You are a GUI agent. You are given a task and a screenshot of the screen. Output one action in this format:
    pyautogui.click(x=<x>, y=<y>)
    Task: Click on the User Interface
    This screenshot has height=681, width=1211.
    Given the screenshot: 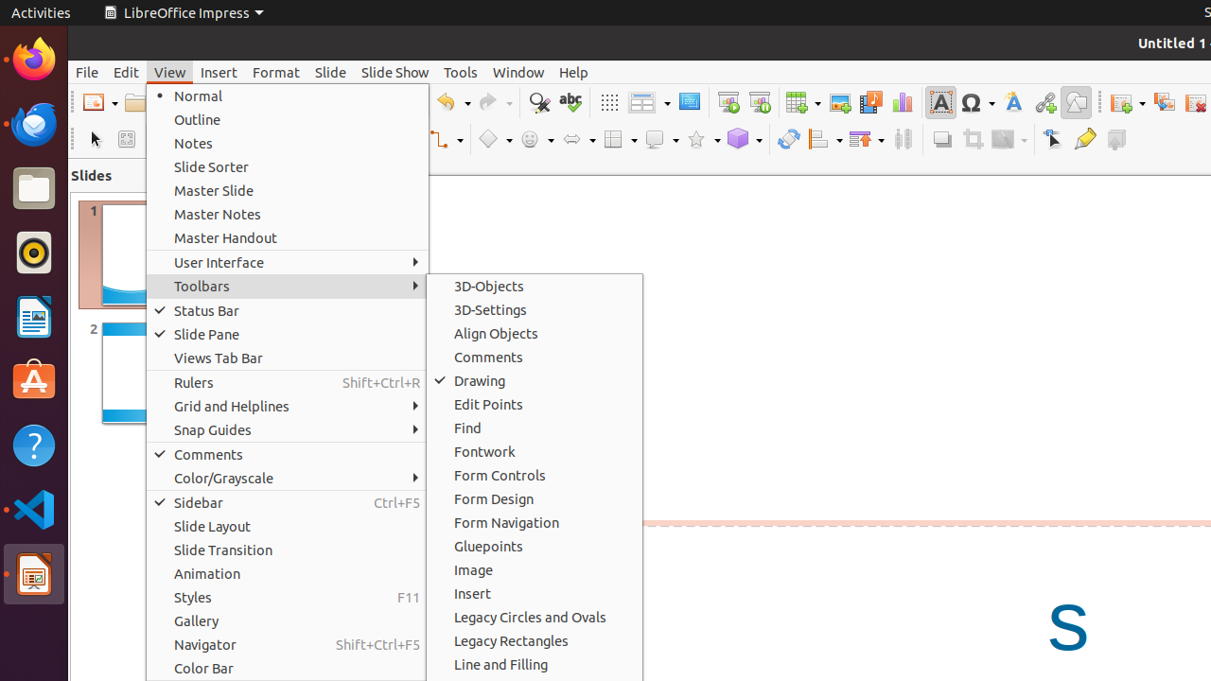 What is the action you would take?
    pyautogui.click(x=288, y=263)
    